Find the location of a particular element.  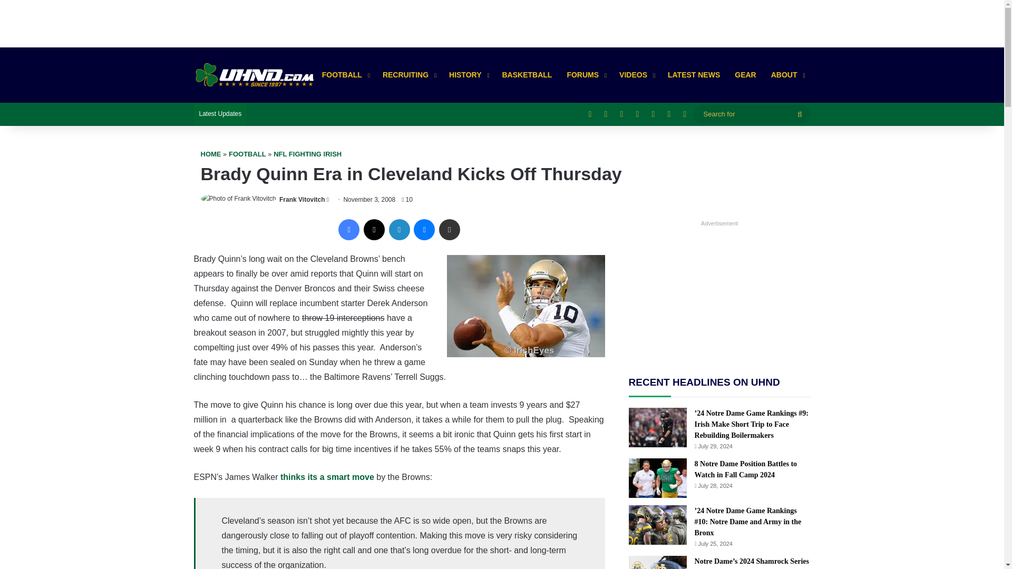

Facebook is located at coordinates (348, 229).